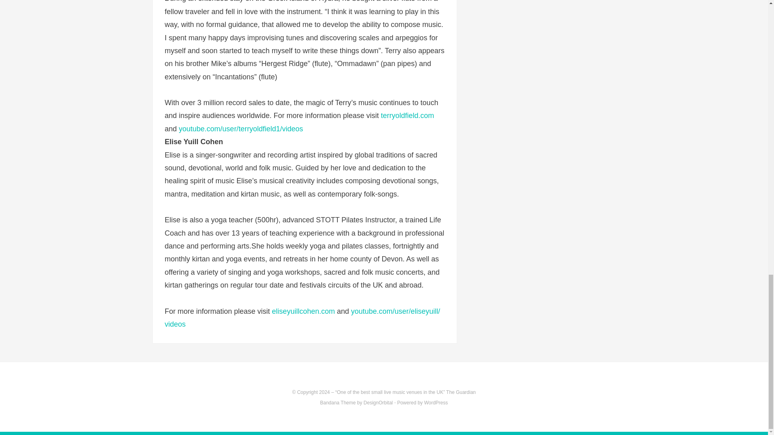 This screenshot has width=774, height=435. What do you see at coordinates (378, 402) in the screenshot?
I see `DesignOrbital` at bounding box center [378, 402].